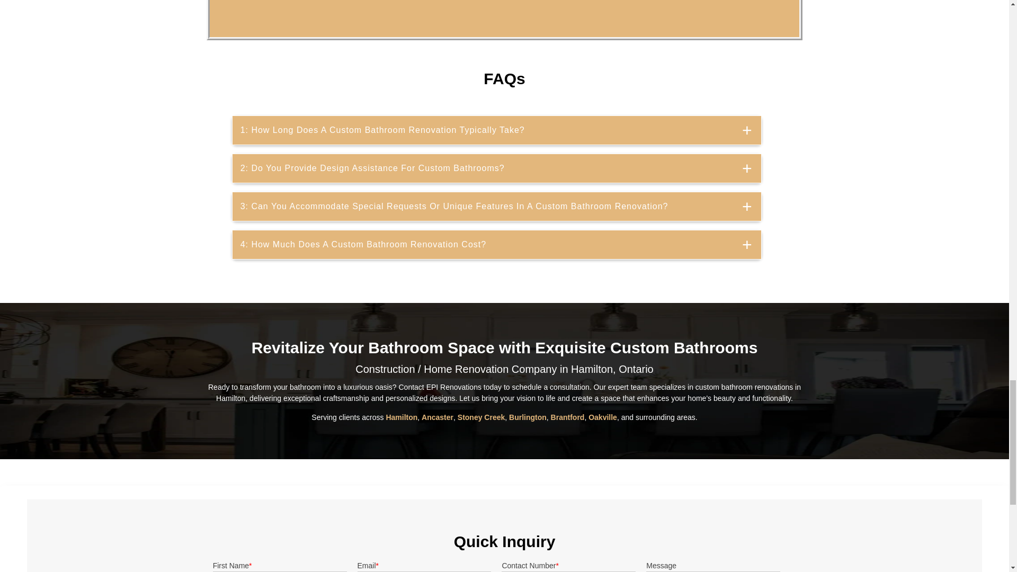 The height and width of the screenshot is (572, 1017). What do you see at coordinates (603, 417) in the screenshot?
I see `Oakville` at bounding box center [603, 417].